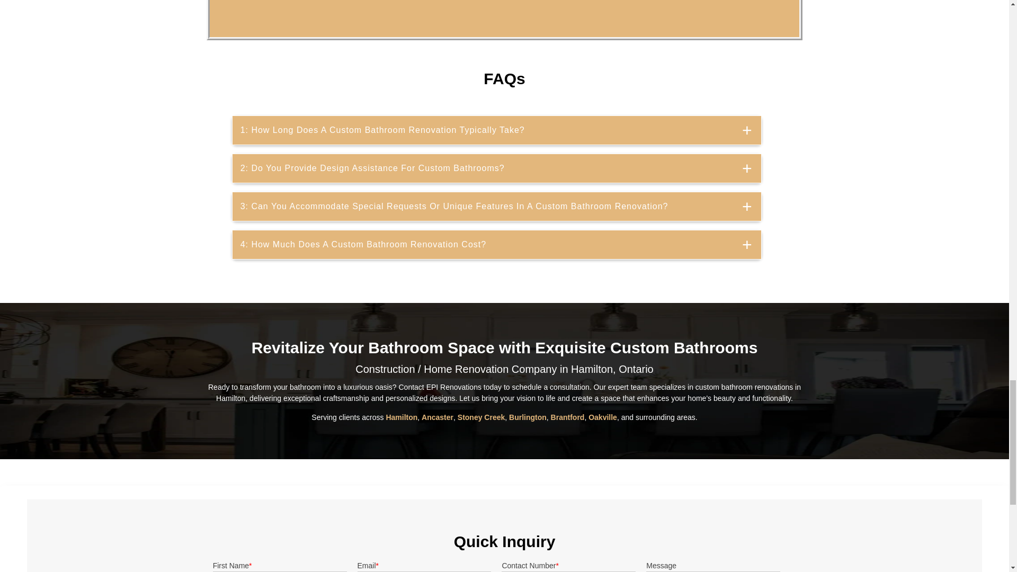 The height and width of the screenshot is (572, 1017). What do you see at coordinates (603, 417) in the screenshot?
I see `Oakville` at bounding box center [603, 417].